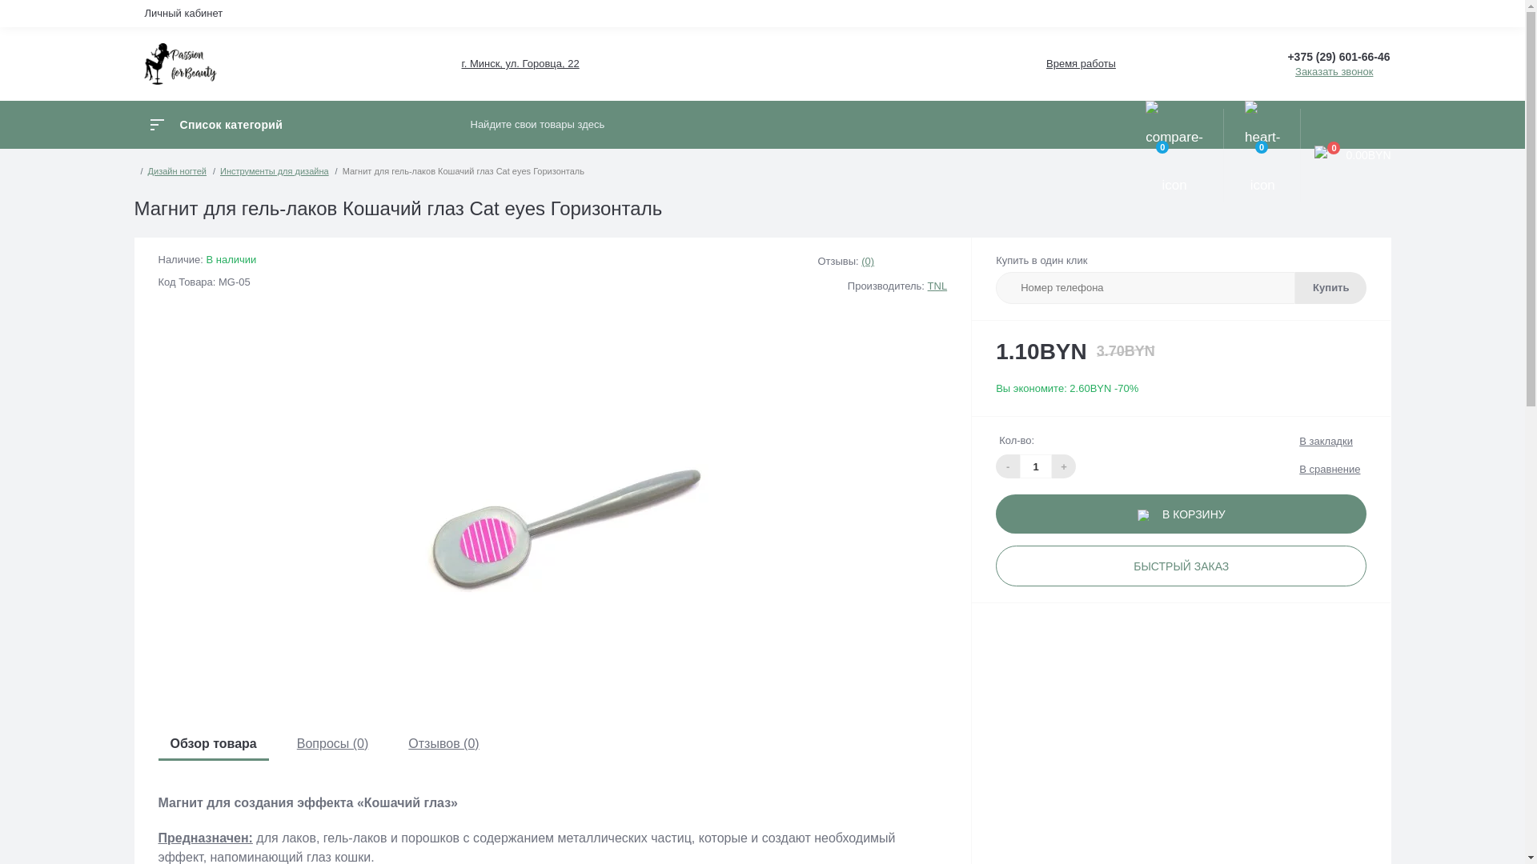 This screenshot has height=864, width=1537. What do you see at coordinates (1338, 58) in the screenshot?
I see `+375 (29) 601-66-46` at bounding box center [1338, 58].